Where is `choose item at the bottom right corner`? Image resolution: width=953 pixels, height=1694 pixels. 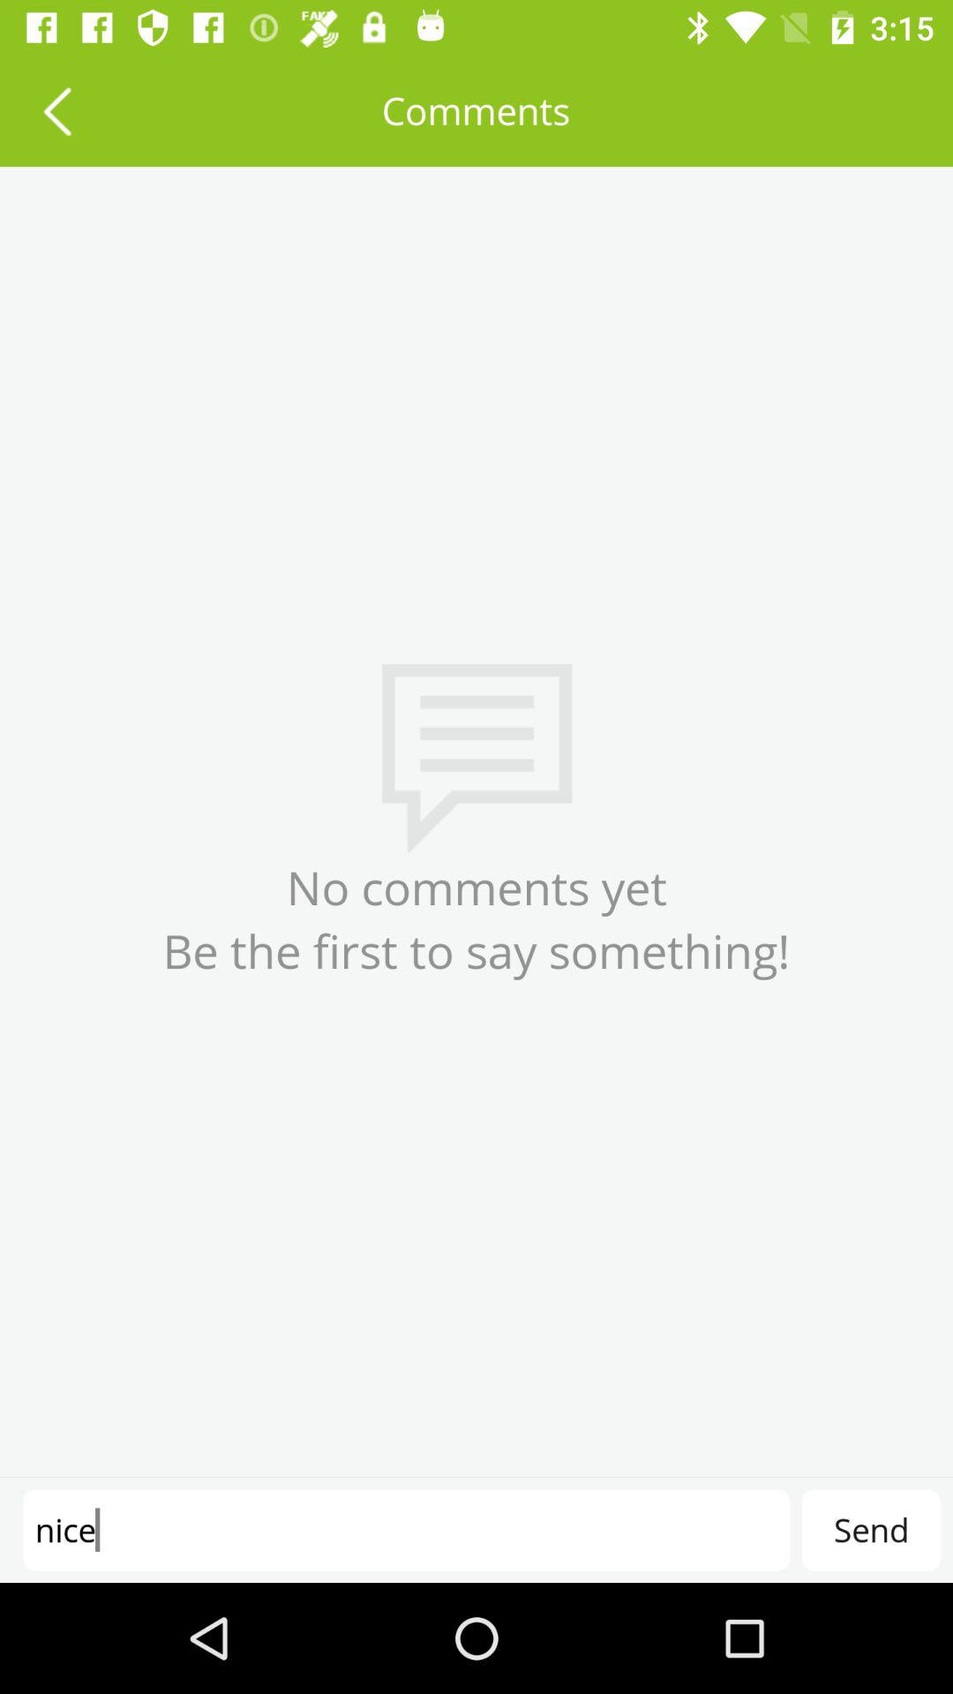
choose item at the bottom right corner is located at coordinates (871, 1530).